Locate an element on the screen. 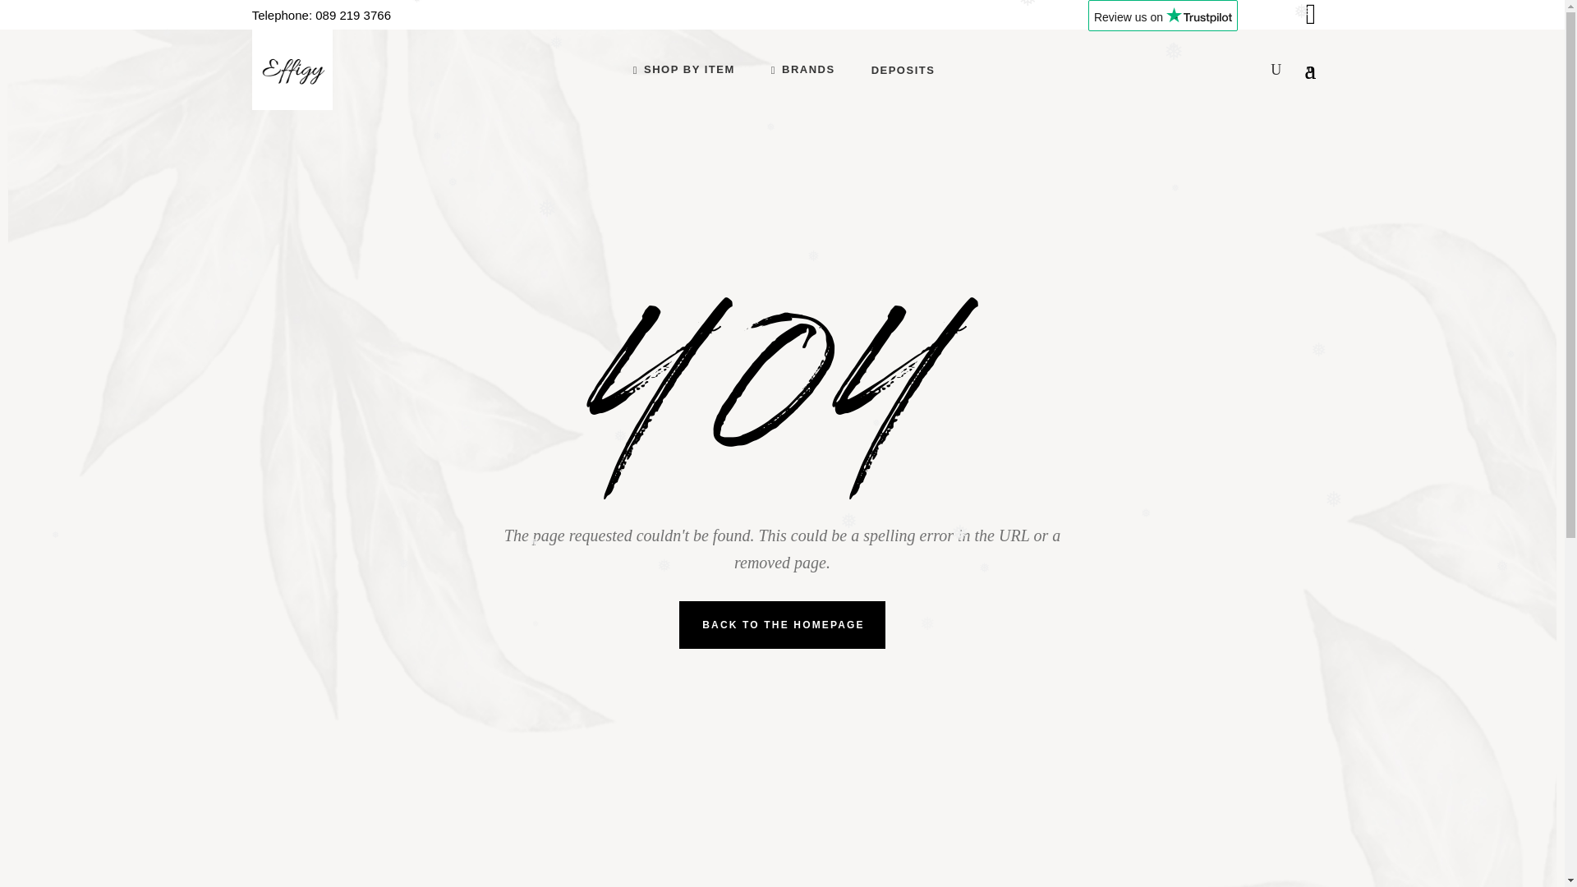 This screenshot has height=887, width=1577. Customer reviews powered by Trustpilot is located at coordinates (1163, 21).